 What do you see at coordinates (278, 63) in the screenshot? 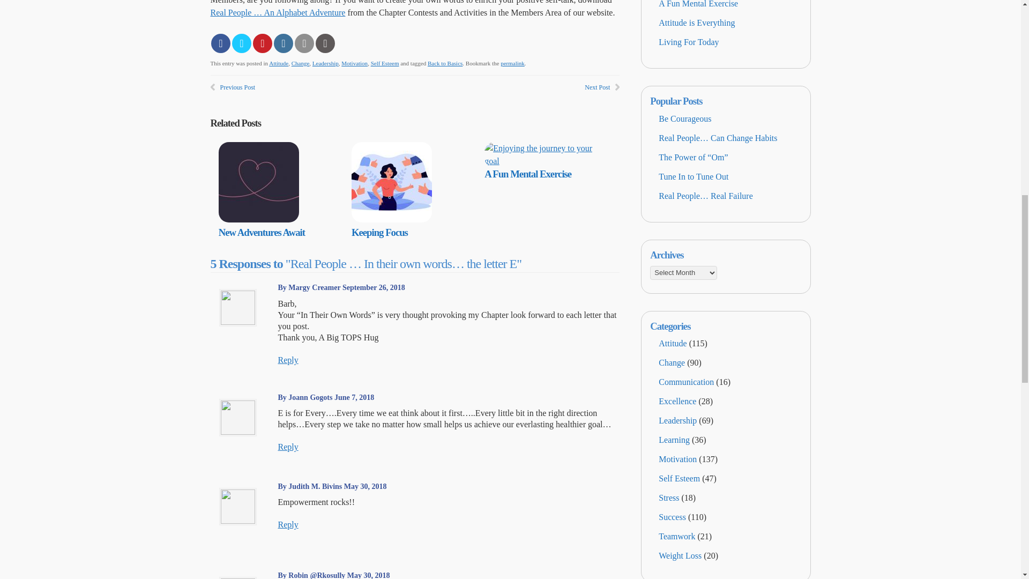
I see `Attitude` at bounding box center [278, 63].